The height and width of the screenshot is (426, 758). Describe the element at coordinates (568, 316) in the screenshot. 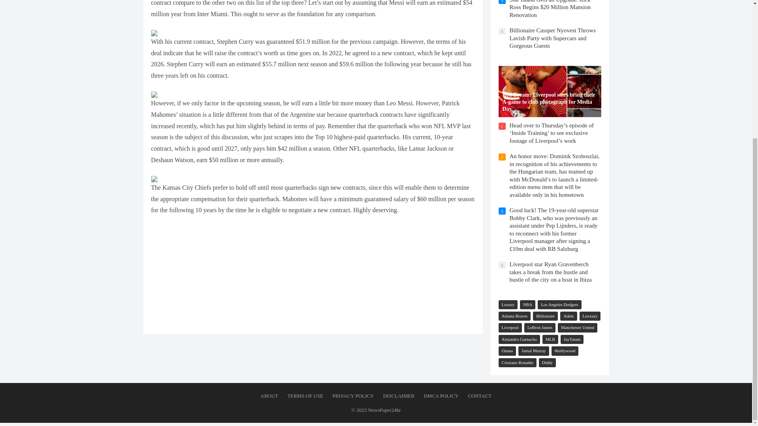

I see `Adele` at that location.